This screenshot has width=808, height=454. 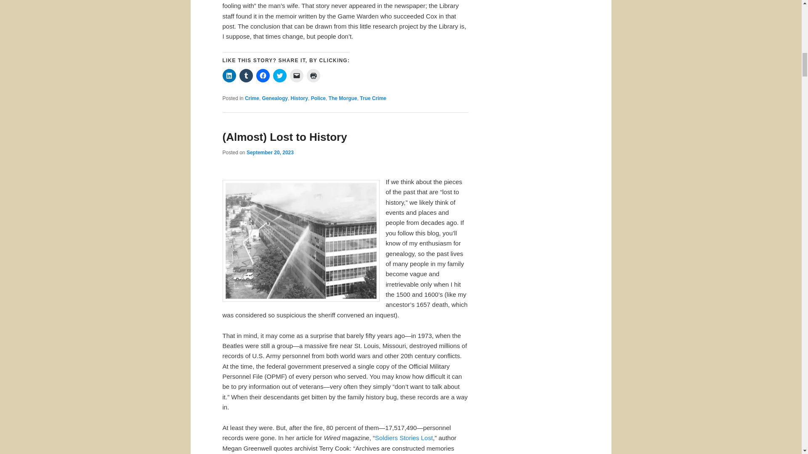 I want to click on Soldiers Stories Lost, so click(x=404, y=437).